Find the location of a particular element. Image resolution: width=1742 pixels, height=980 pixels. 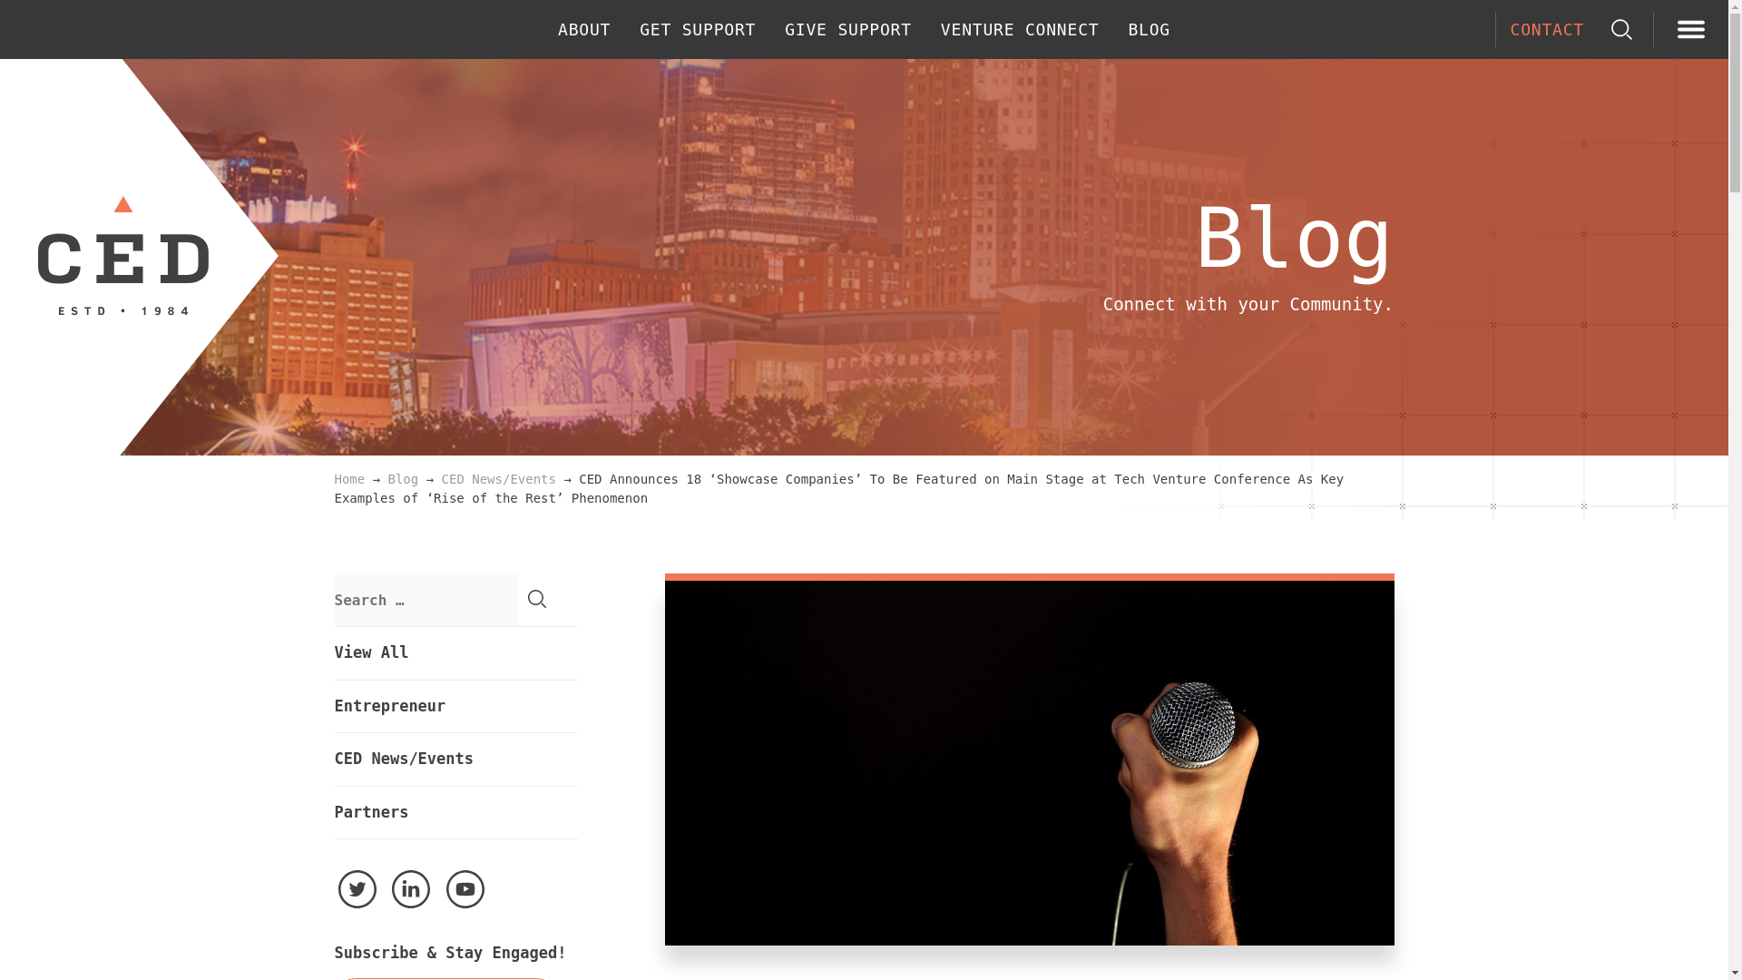

GIVE SUPPORT is located at coordinates (847, 29).